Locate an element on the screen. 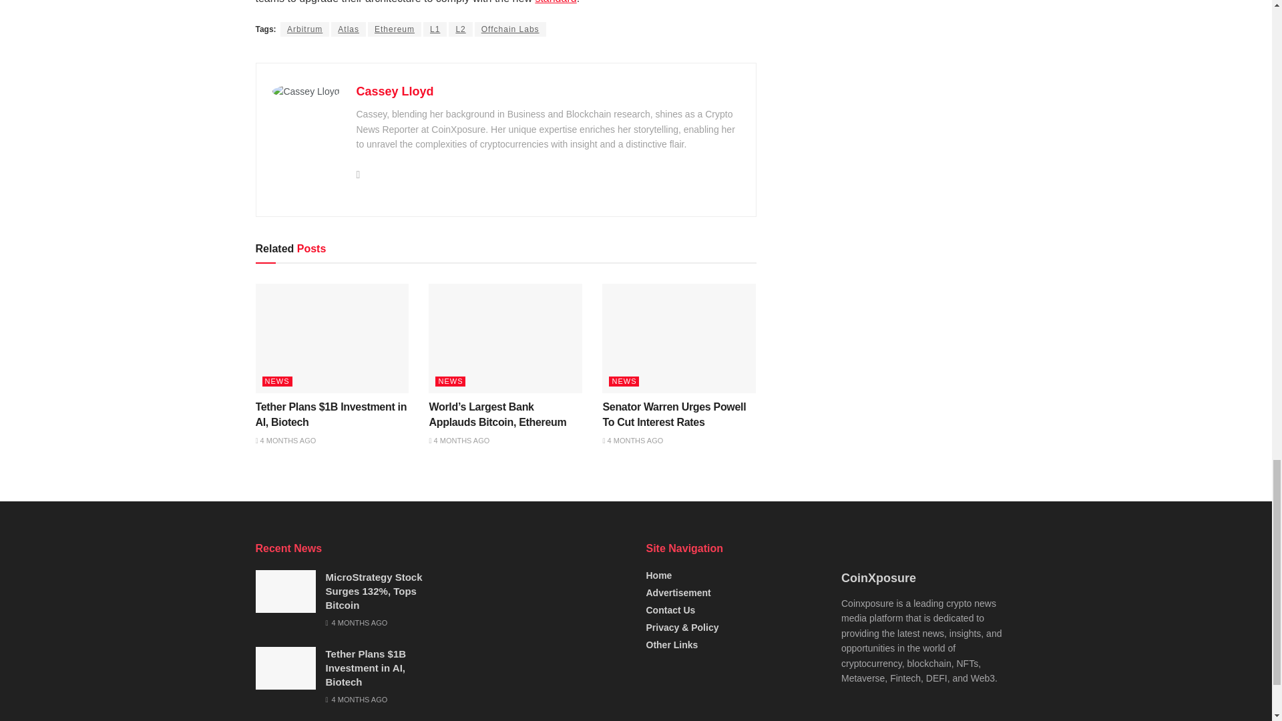 The image size is (1282, 721). World's Largest Bank Applauds Bitcoin, Ethereum is located at coordinates (505, 360).